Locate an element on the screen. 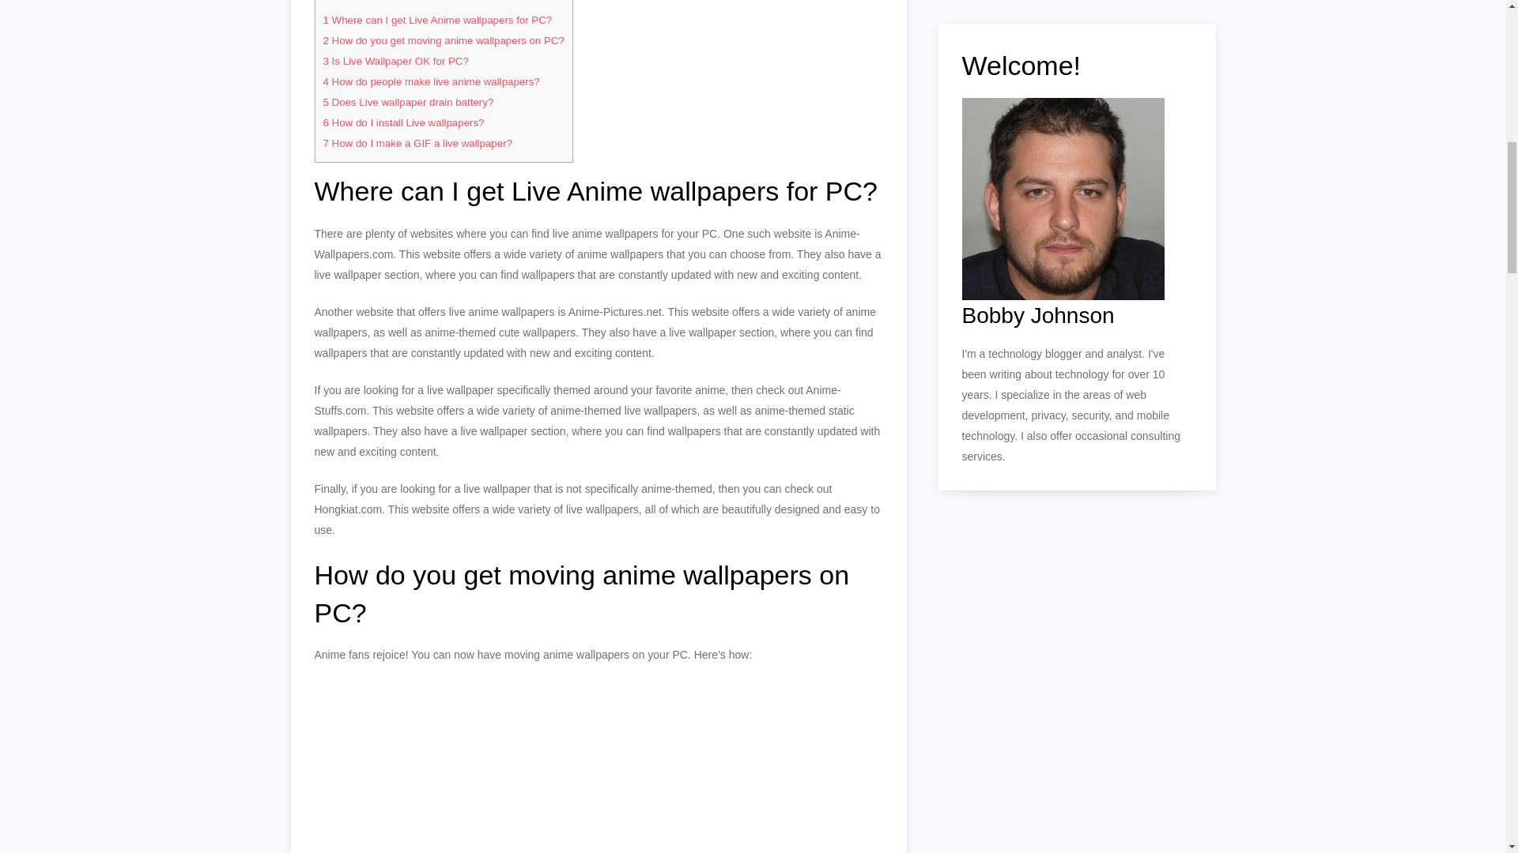 This screenshot has height=853, width=1518. 2 How do you get moving anime wallpapers on PC? is located at coordinates (443, 41).